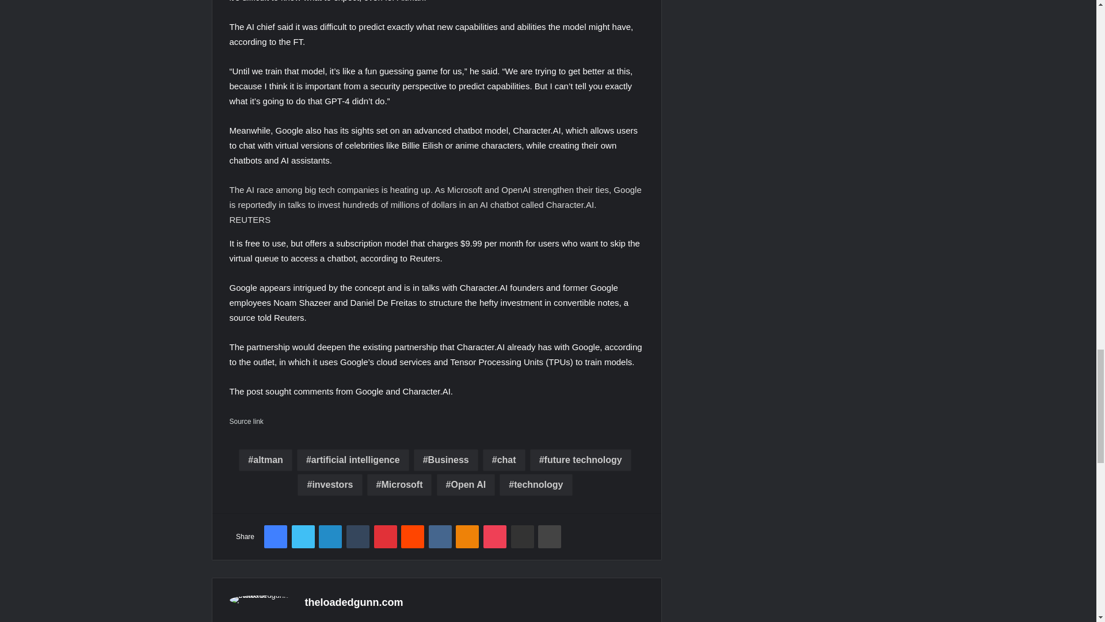 The height and width of the screenshot is (622, 1105). What do you see at coordinates (504, 460) in the screenshot?
I see `chat` at bounding box center [504, 460].